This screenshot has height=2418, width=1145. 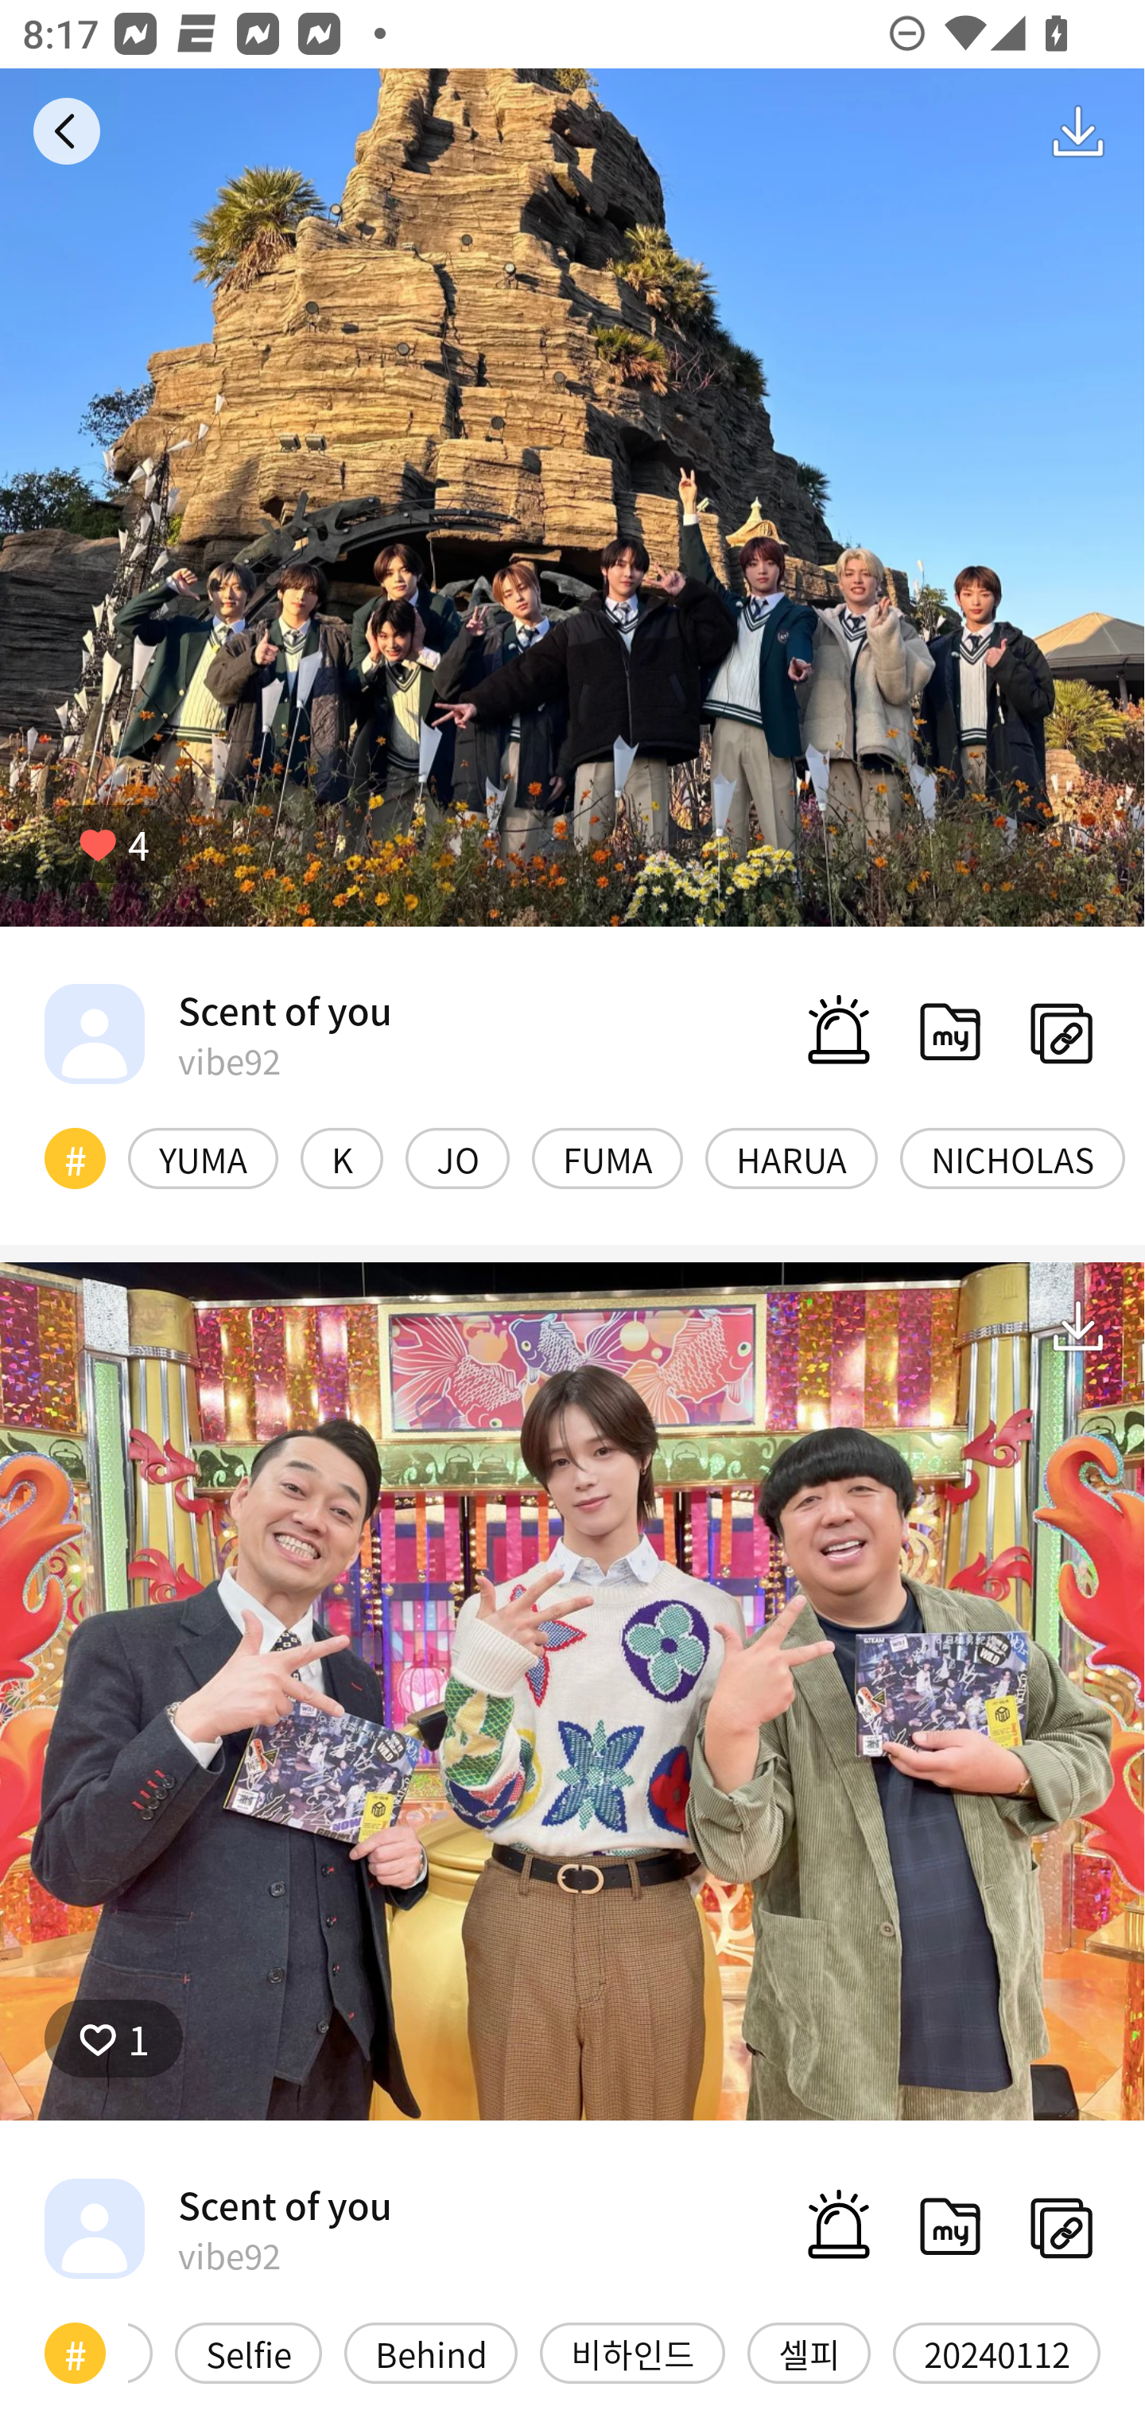 What do you see at coordinates (809, 2354) in the screenshot?
I see `셀피` at bounding box center [809, 2354].